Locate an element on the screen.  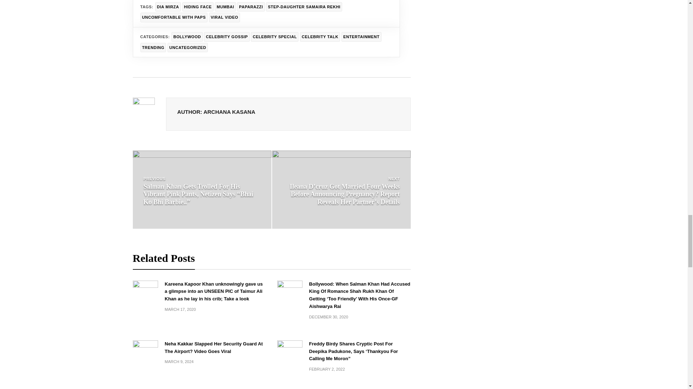
VIRAL VIDEO is located at coordinates (225, 17).